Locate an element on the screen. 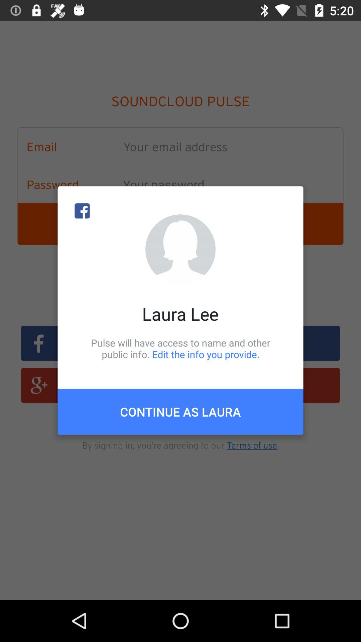 The image size is (361, 642). press continue as laura item is located at coordinates (180, 412).